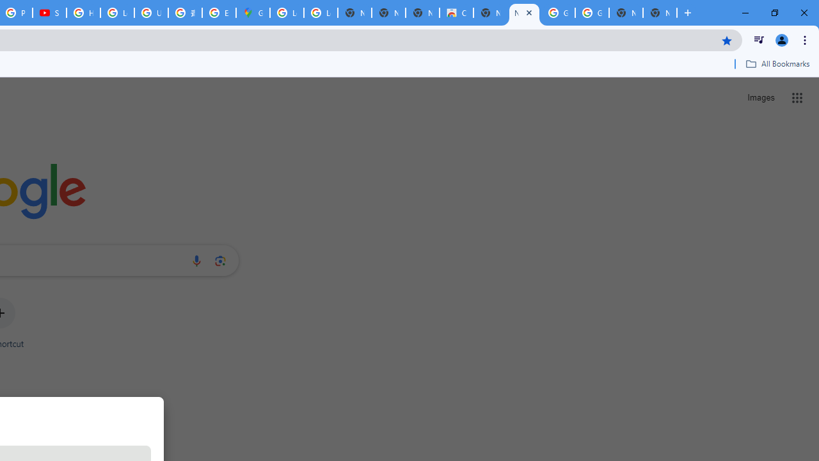 This screenshot has width=819, height=461. I want to click on New Tab, so click(660, 13).